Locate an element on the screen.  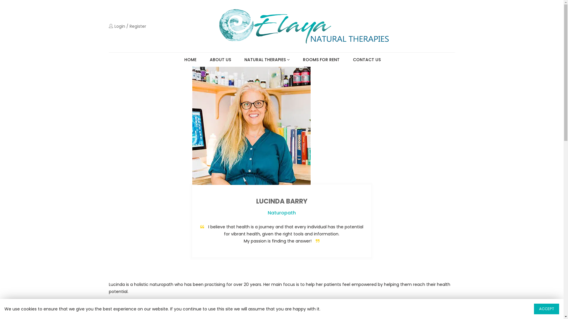
Elaya Natural Therapies is located at coordinates (304, 26).